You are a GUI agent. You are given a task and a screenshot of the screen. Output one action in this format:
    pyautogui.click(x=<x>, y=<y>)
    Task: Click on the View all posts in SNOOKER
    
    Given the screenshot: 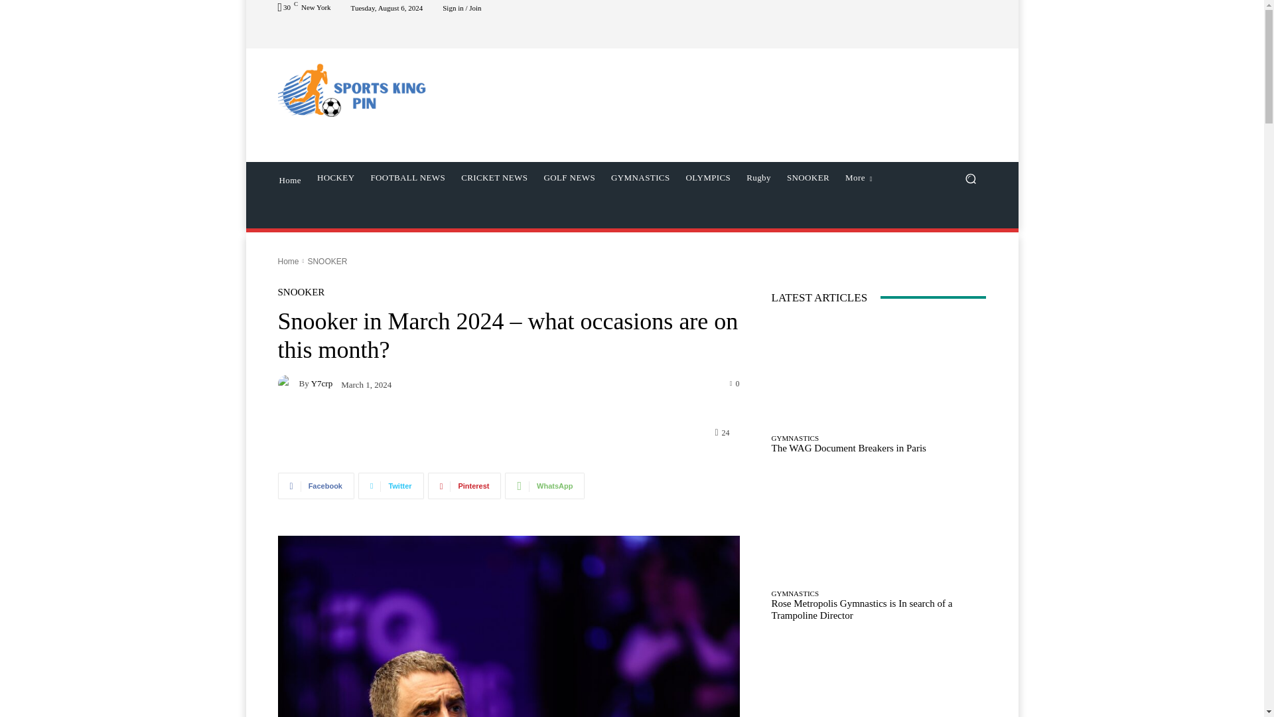 What is the action you would take?
    pyautogui.click(x=326, y=260)
    